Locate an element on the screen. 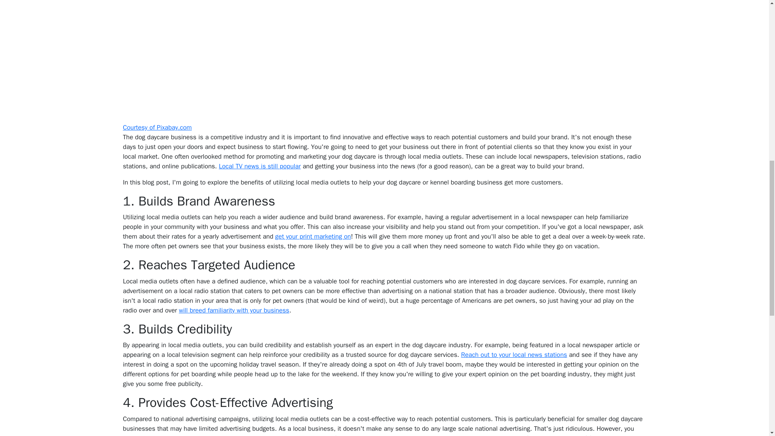 This screenshot has width=775, height=436. Privacy Policy is located at coordinates (386, 430).